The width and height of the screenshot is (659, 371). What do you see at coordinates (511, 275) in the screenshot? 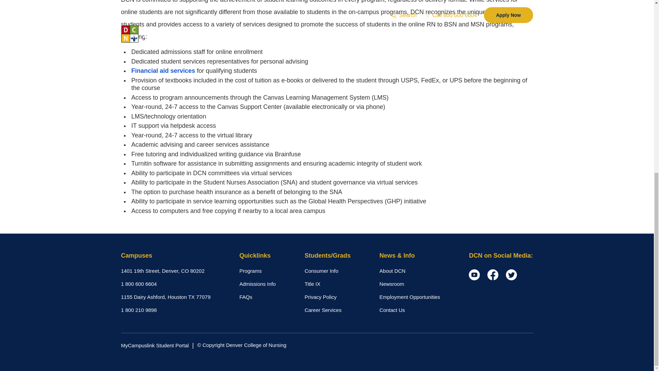
I see `icon-tw` at bounding box center [511, 275].